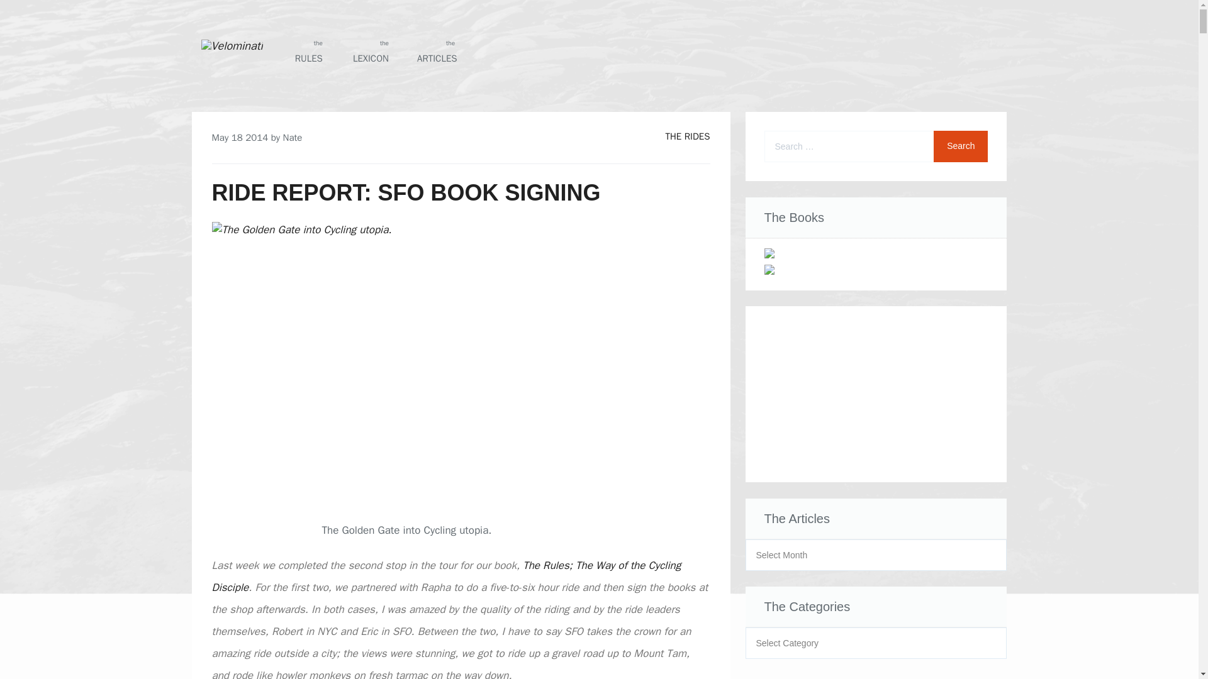  What do you see at coordinates (369, 50) in the screenshot?
I see `The Articles` at bounding box center [369, 50].